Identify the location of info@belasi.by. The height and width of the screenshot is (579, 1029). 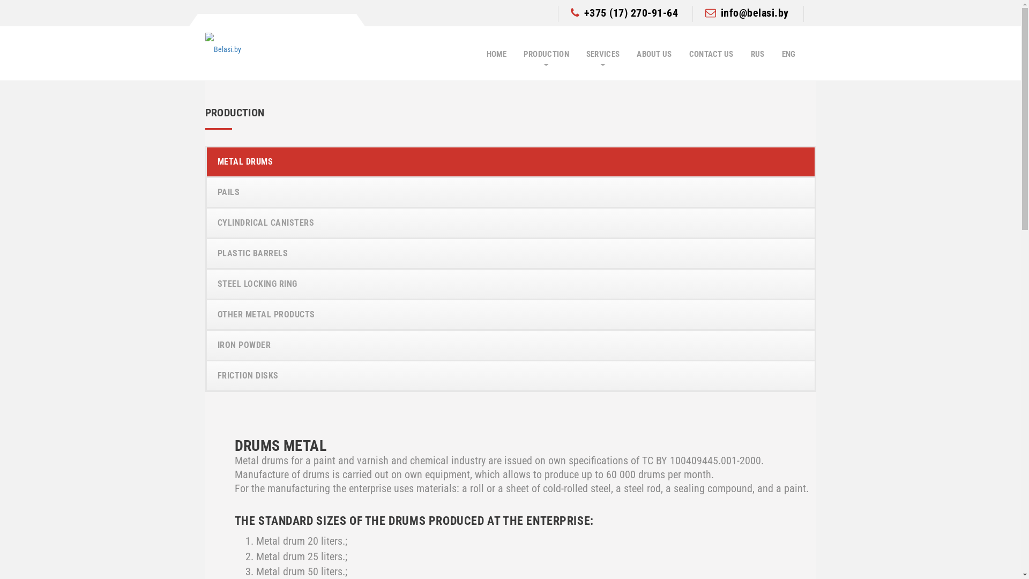
(747, 13).